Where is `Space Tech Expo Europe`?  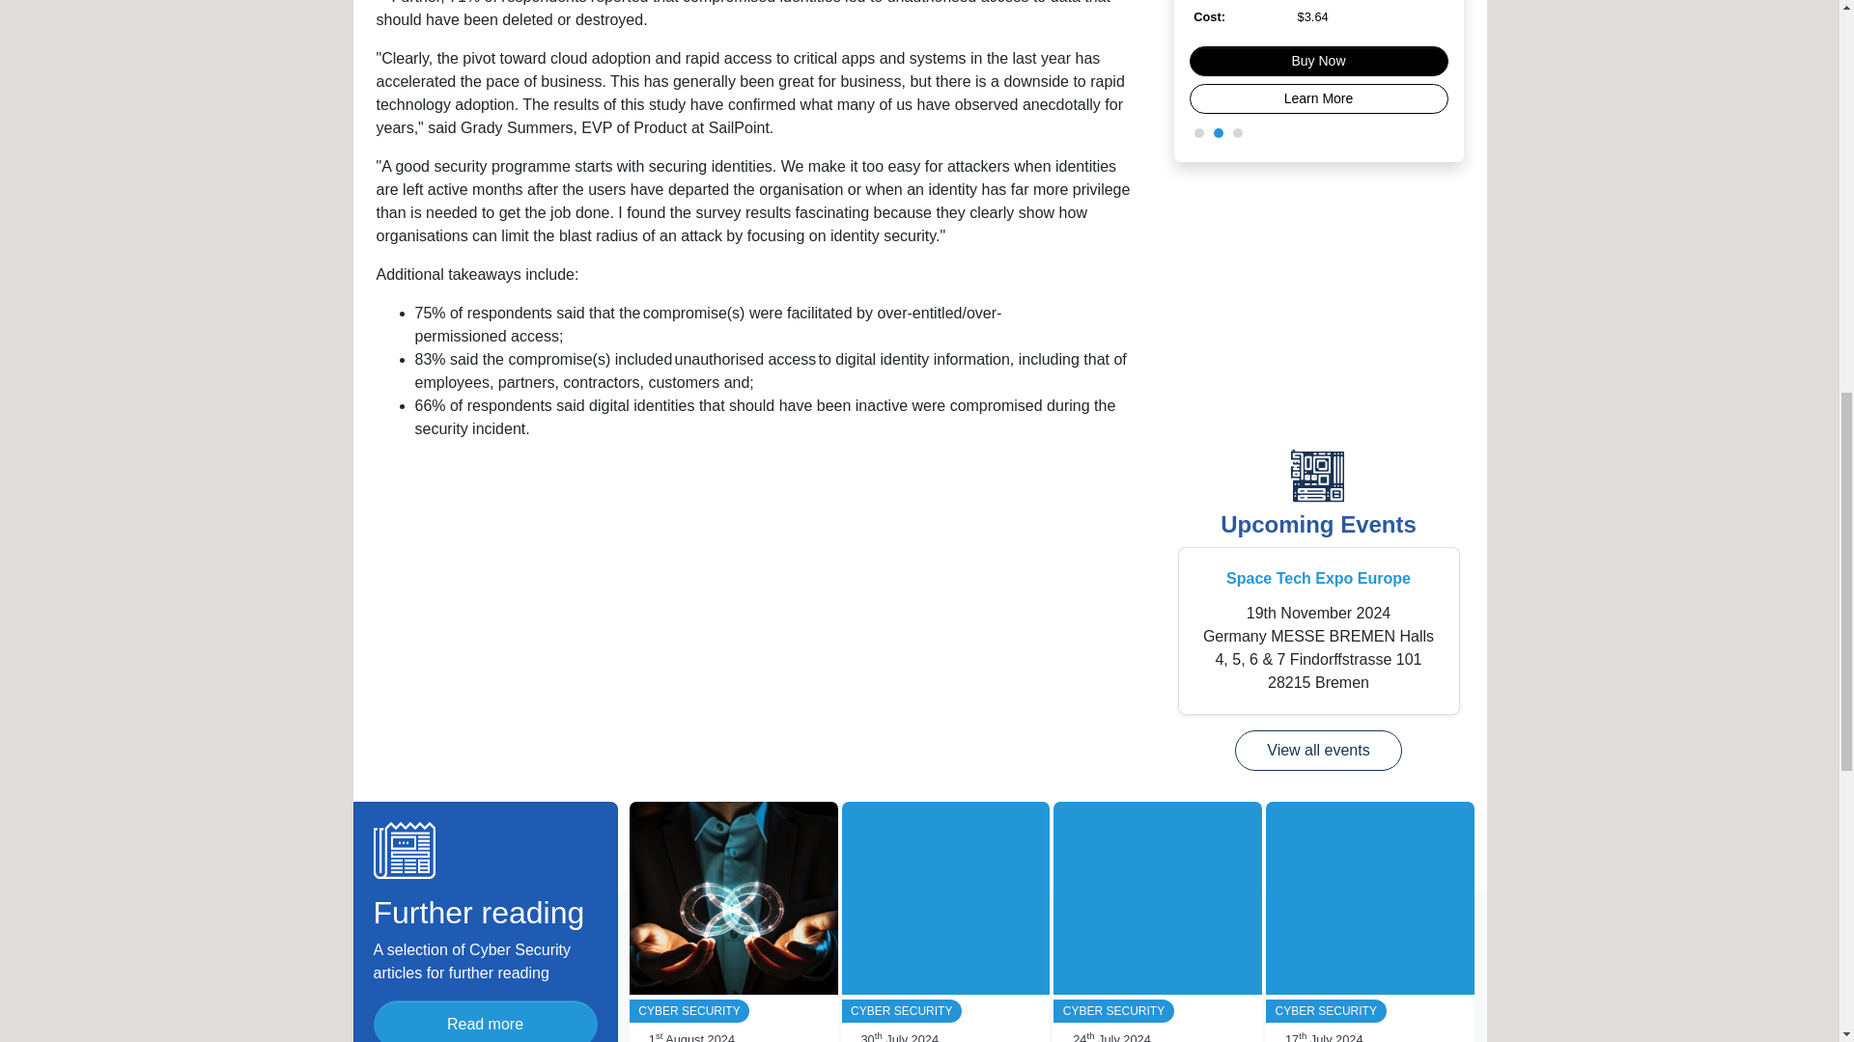 Space Tech Expo Europe is located at coordinates (1318, 578).